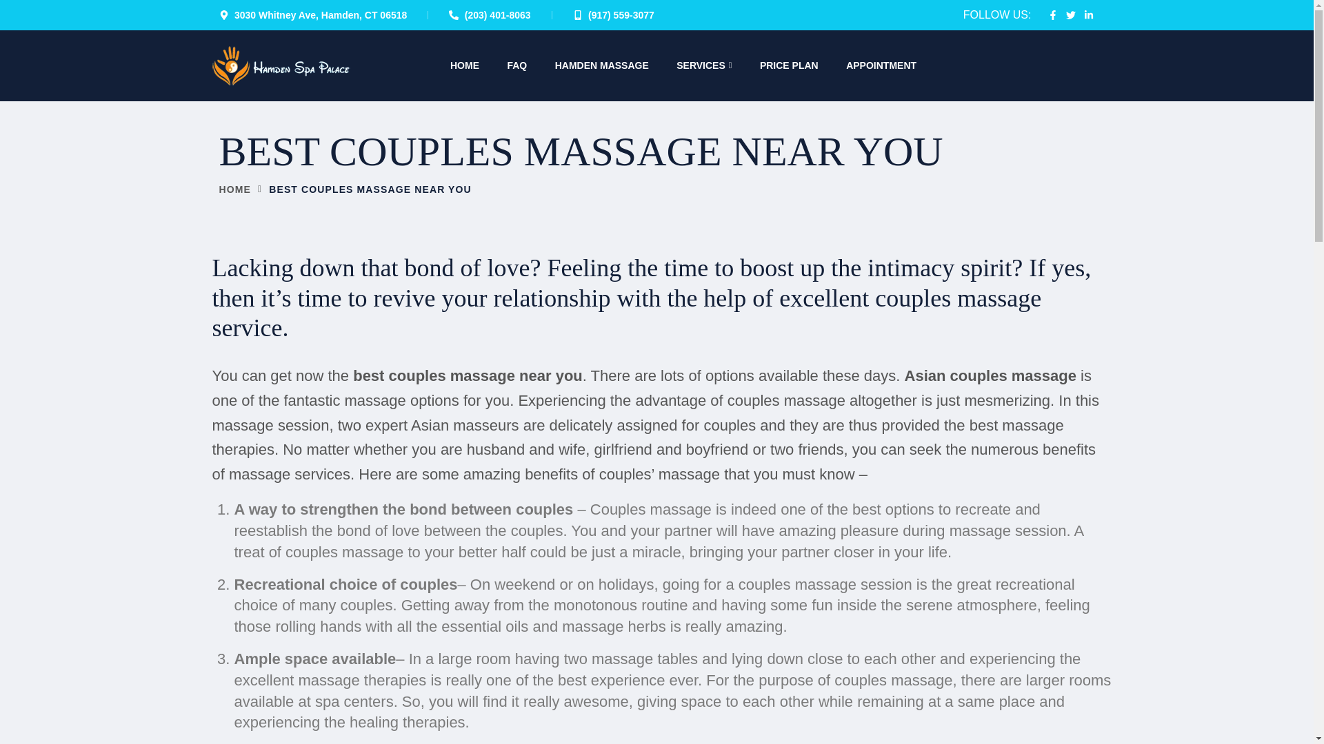 The height and width of the screenshot is (744, 1324). What do you see at coordinates (235, 189) in the screenshot?
I see `Home` at bounding box center [235, 189].